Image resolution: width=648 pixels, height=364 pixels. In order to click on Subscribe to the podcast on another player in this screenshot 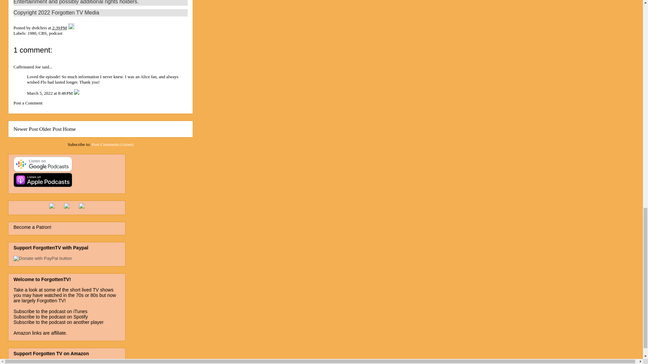, I will do `click(59, 322)`.